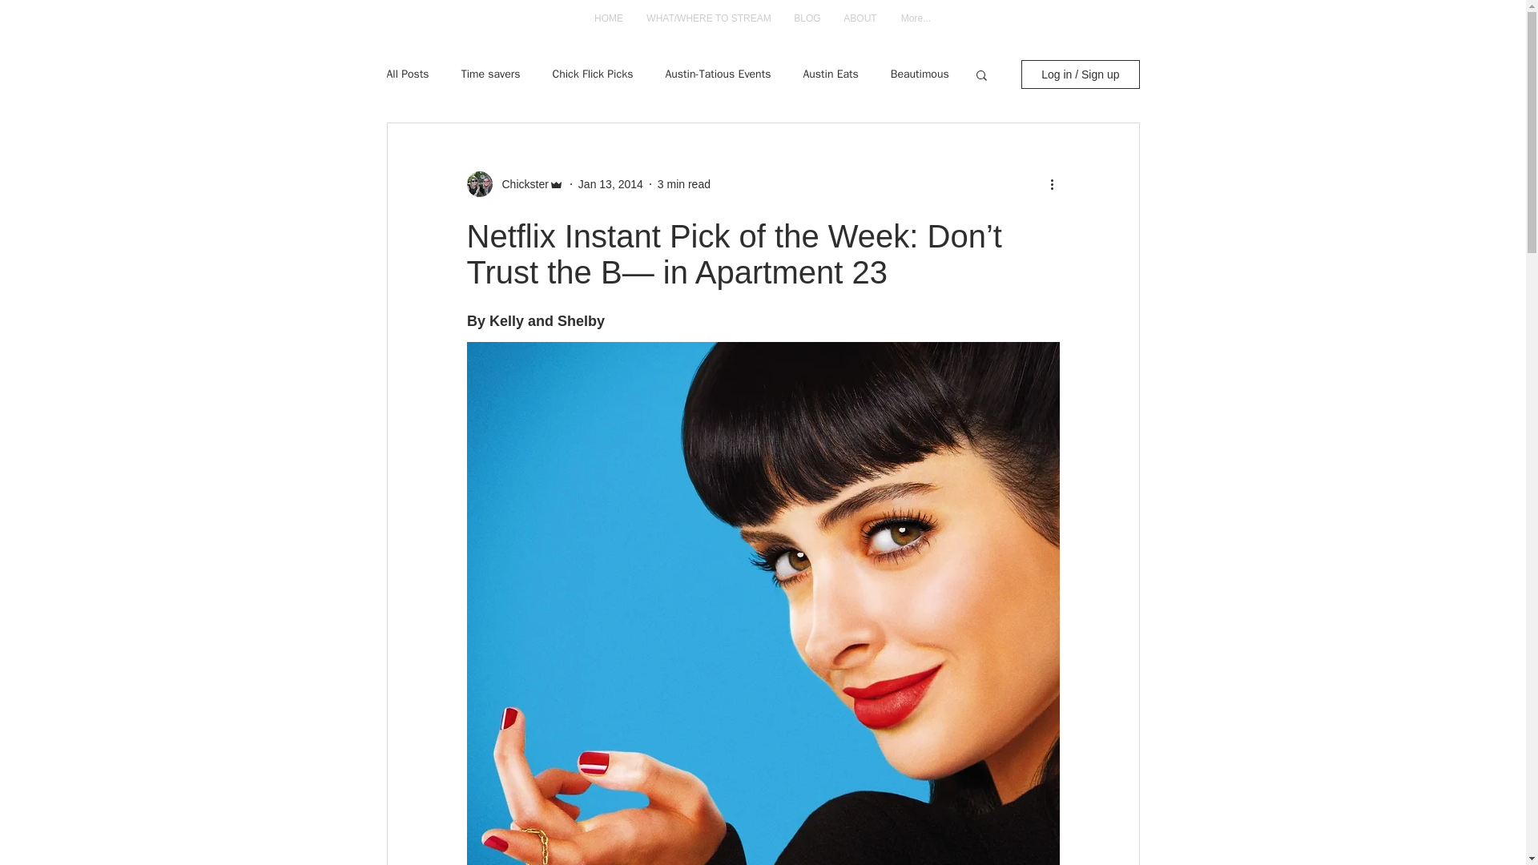 The height and width of the screenshot is (865, 1538). I want to click on ABOUT, so click(860, 19).